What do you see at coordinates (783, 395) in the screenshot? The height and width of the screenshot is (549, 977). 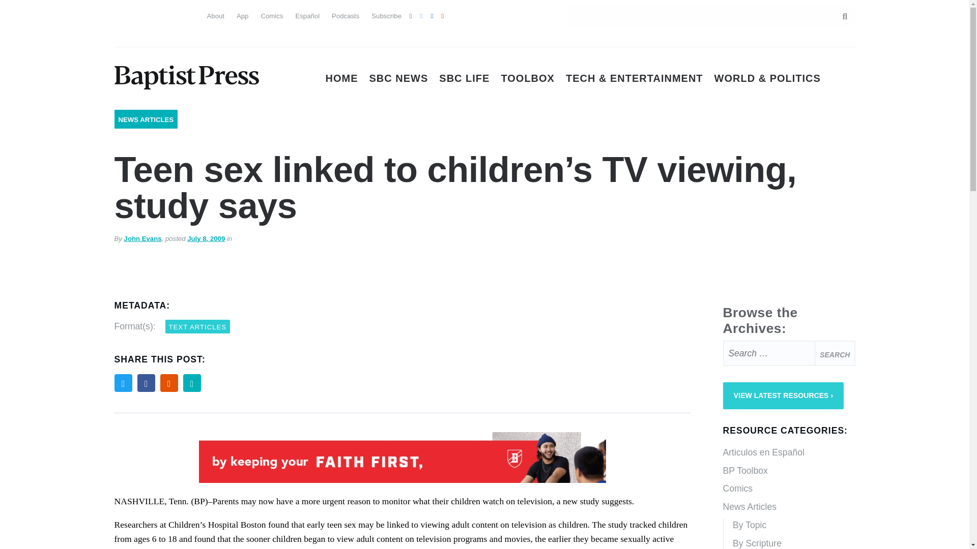 I see `VIEW LATEST RESOURCES` at bounding box center [783, 395].